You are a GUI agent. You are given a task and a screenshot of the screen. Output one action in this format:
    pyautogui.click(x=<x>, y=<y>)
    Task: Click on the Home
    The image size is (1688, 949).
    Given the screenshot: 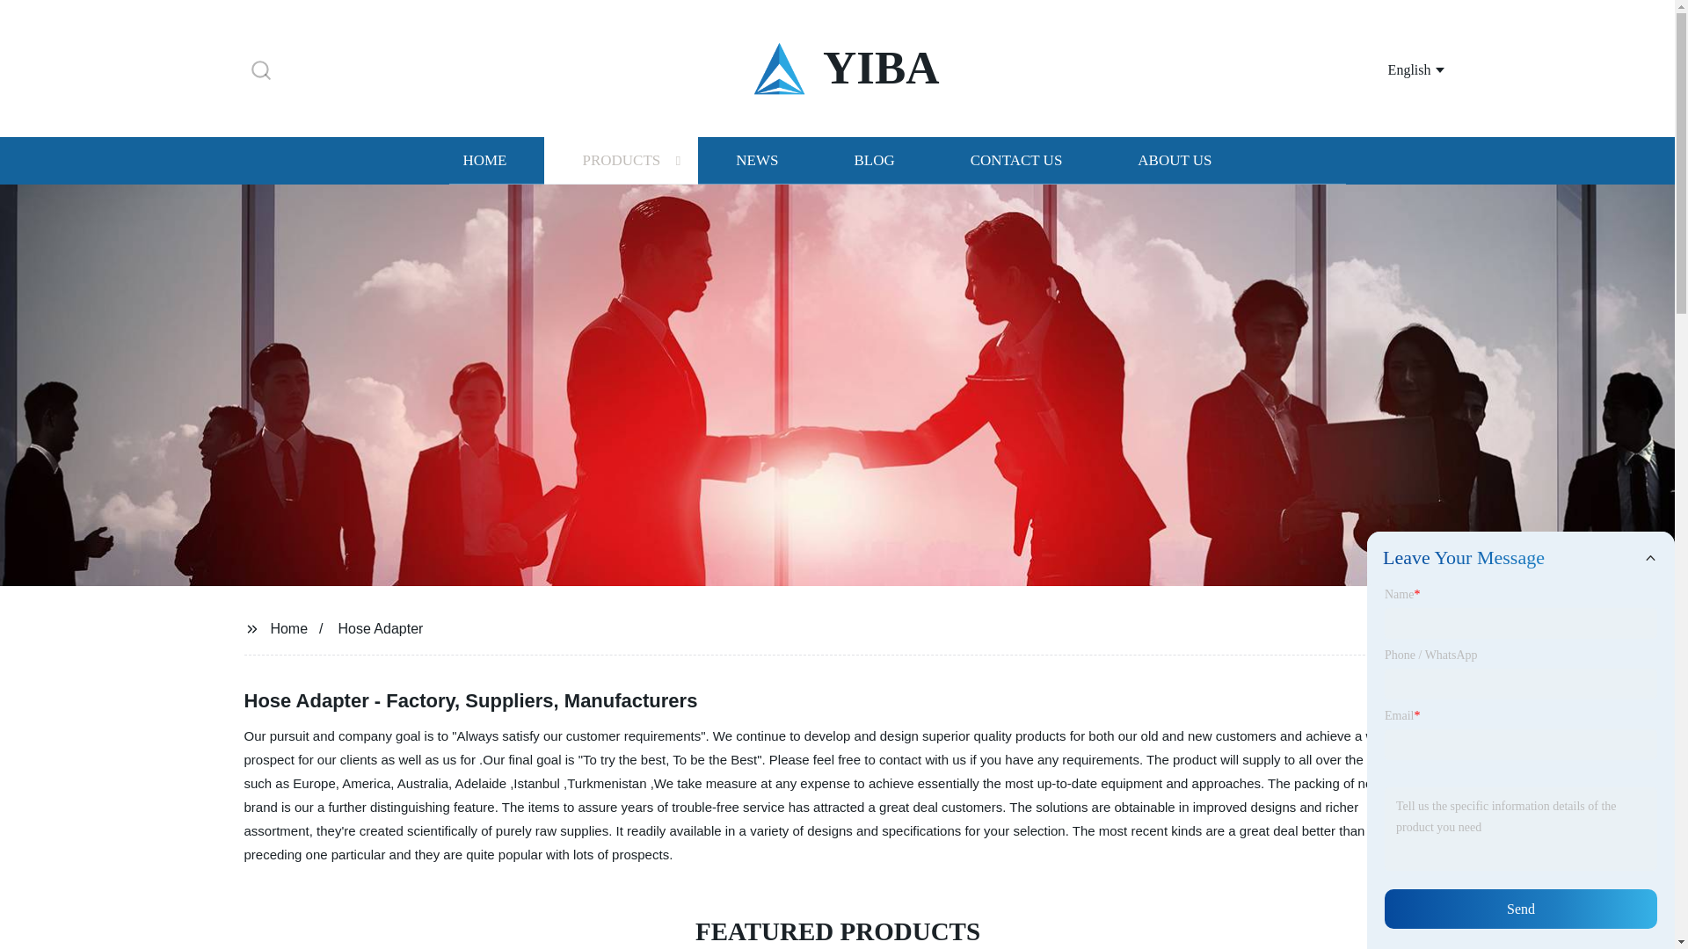 What is the action you would take?
    pyautogui.click(x=288, y=627)
    